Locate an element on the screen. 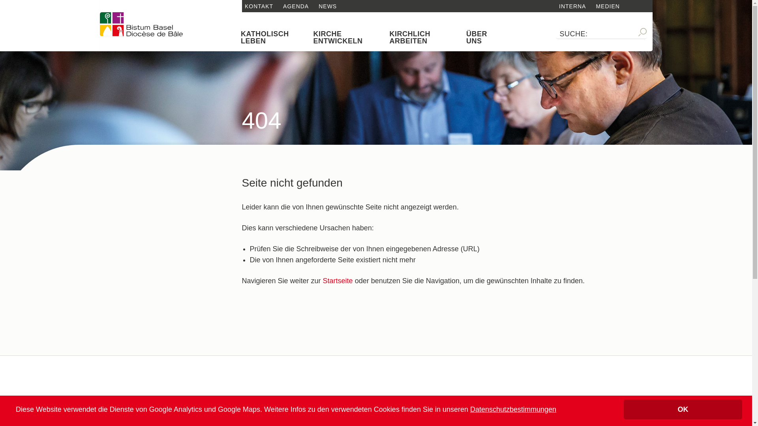  senden is located at coordinates (45, 5).